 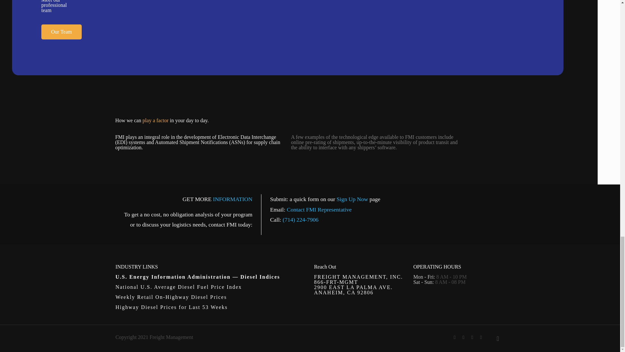 I want to click on Sign Up Now, so click(x=352, y=199).